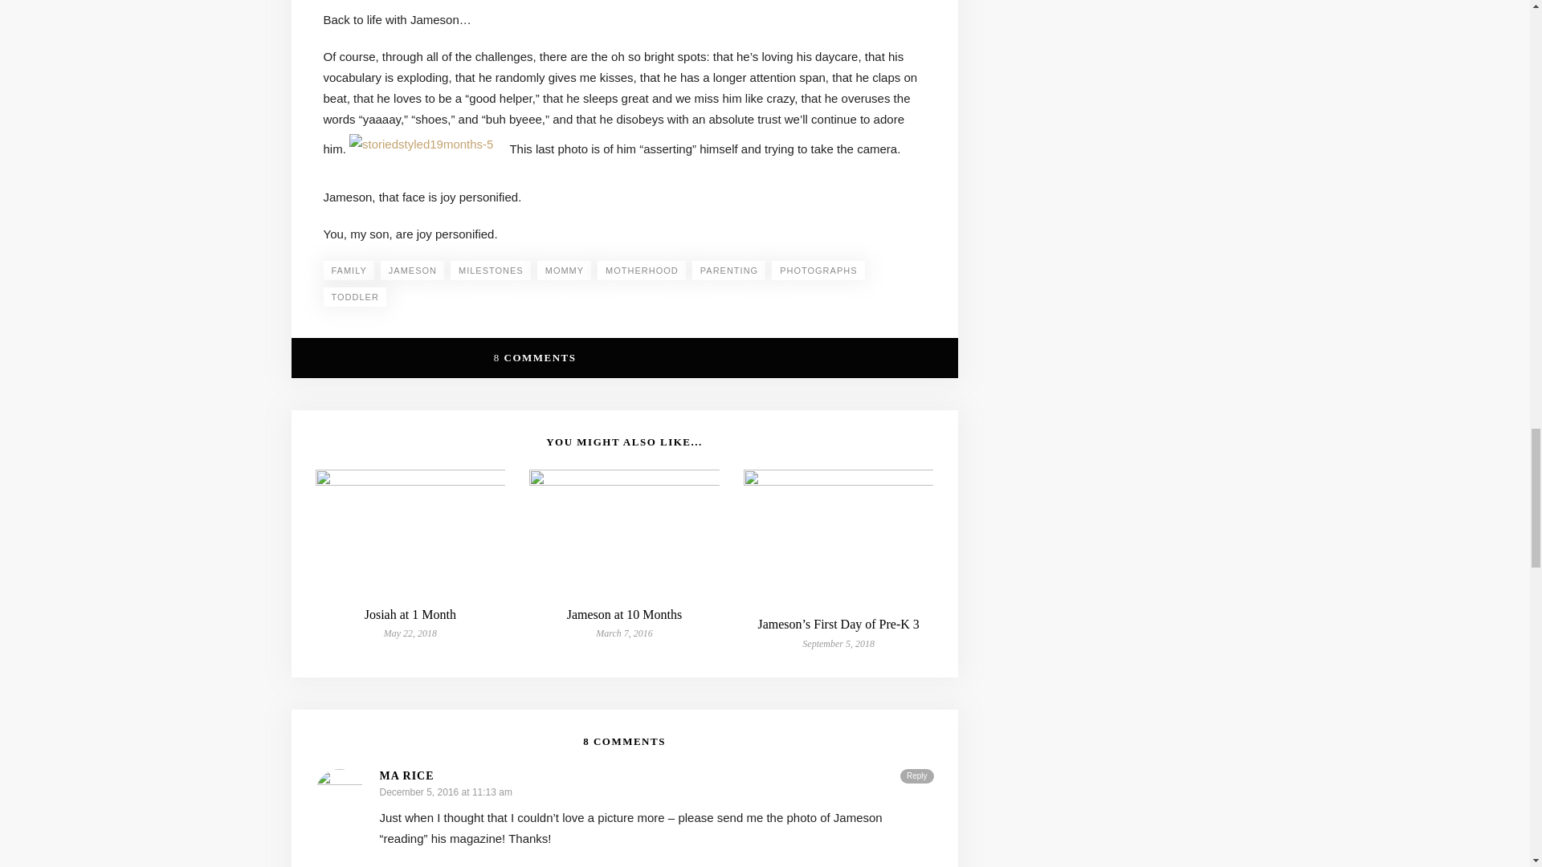 The width and height of the screenshot is (1542, 867). Describe the element at coordinates (564, 270) in the screenshot. I see `MOMMY` at that location.